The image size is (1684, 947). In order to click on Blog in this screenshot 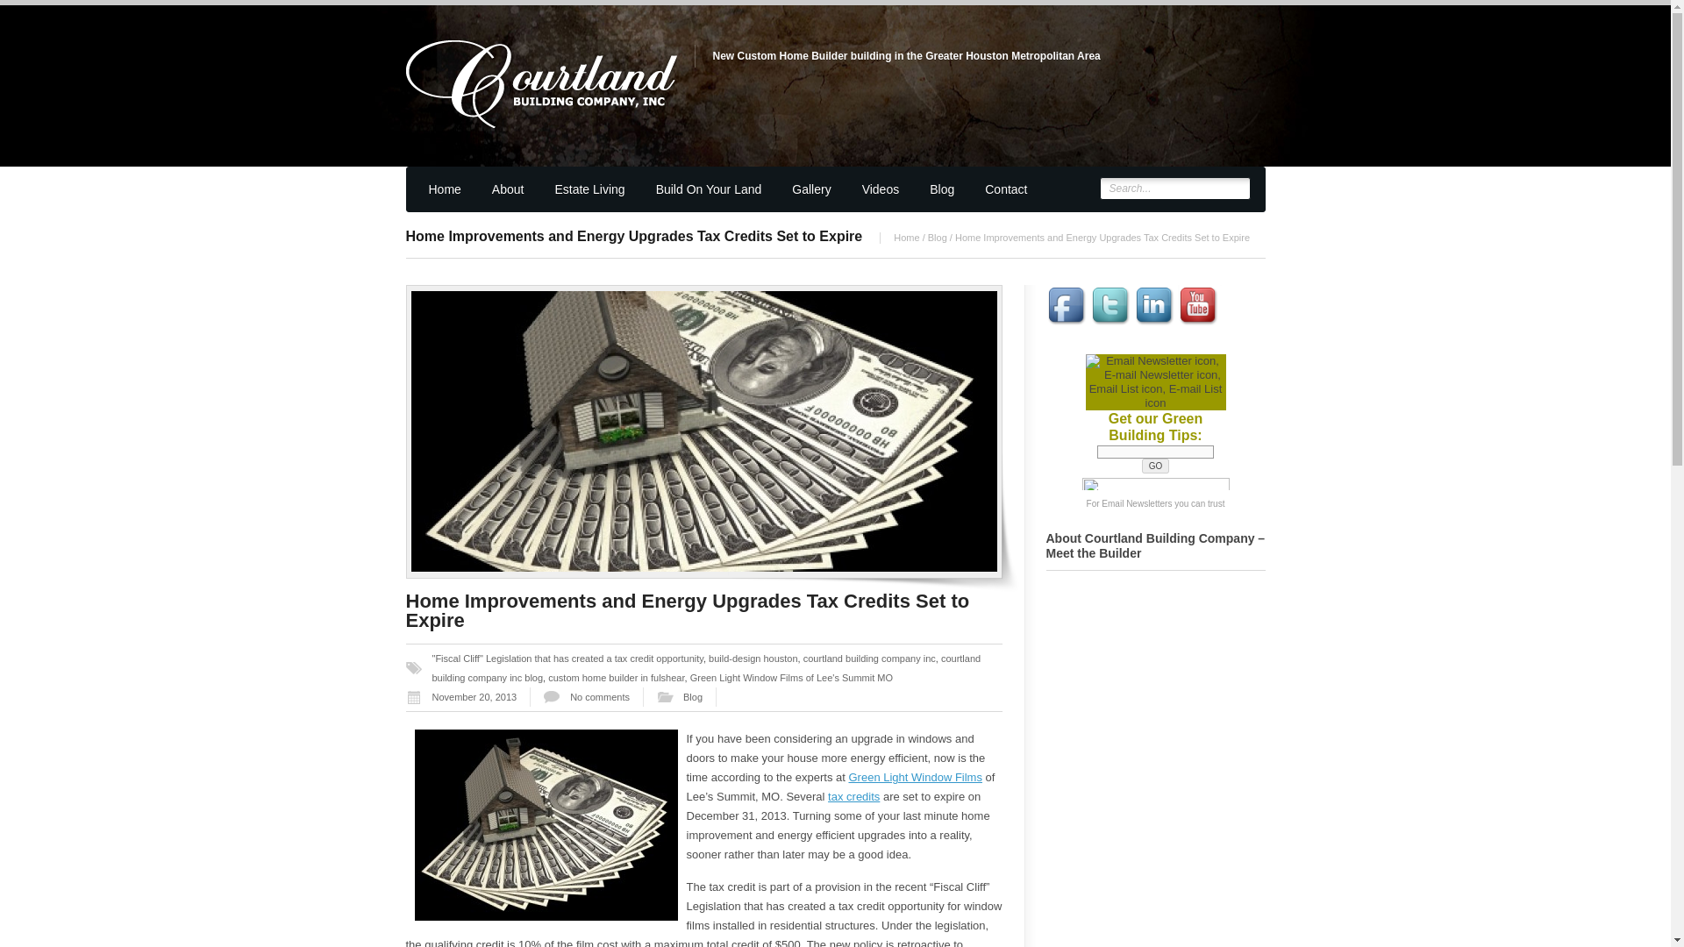, I will do `click(939, 196)`.